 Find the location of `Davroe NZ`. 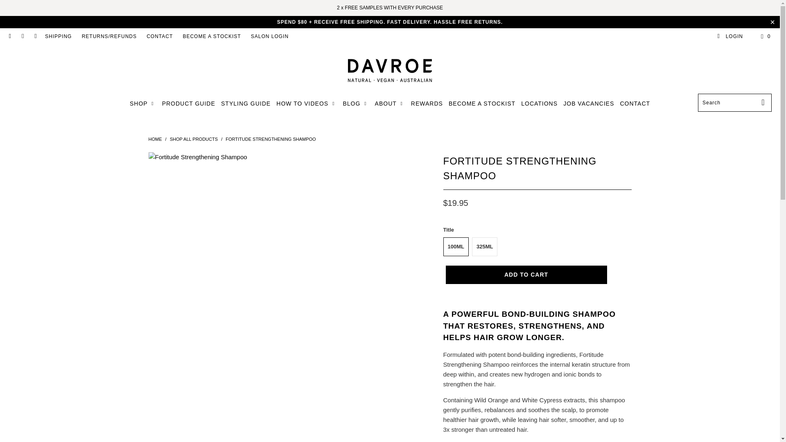

Davroe NZ is located at coordinates (390, 71).